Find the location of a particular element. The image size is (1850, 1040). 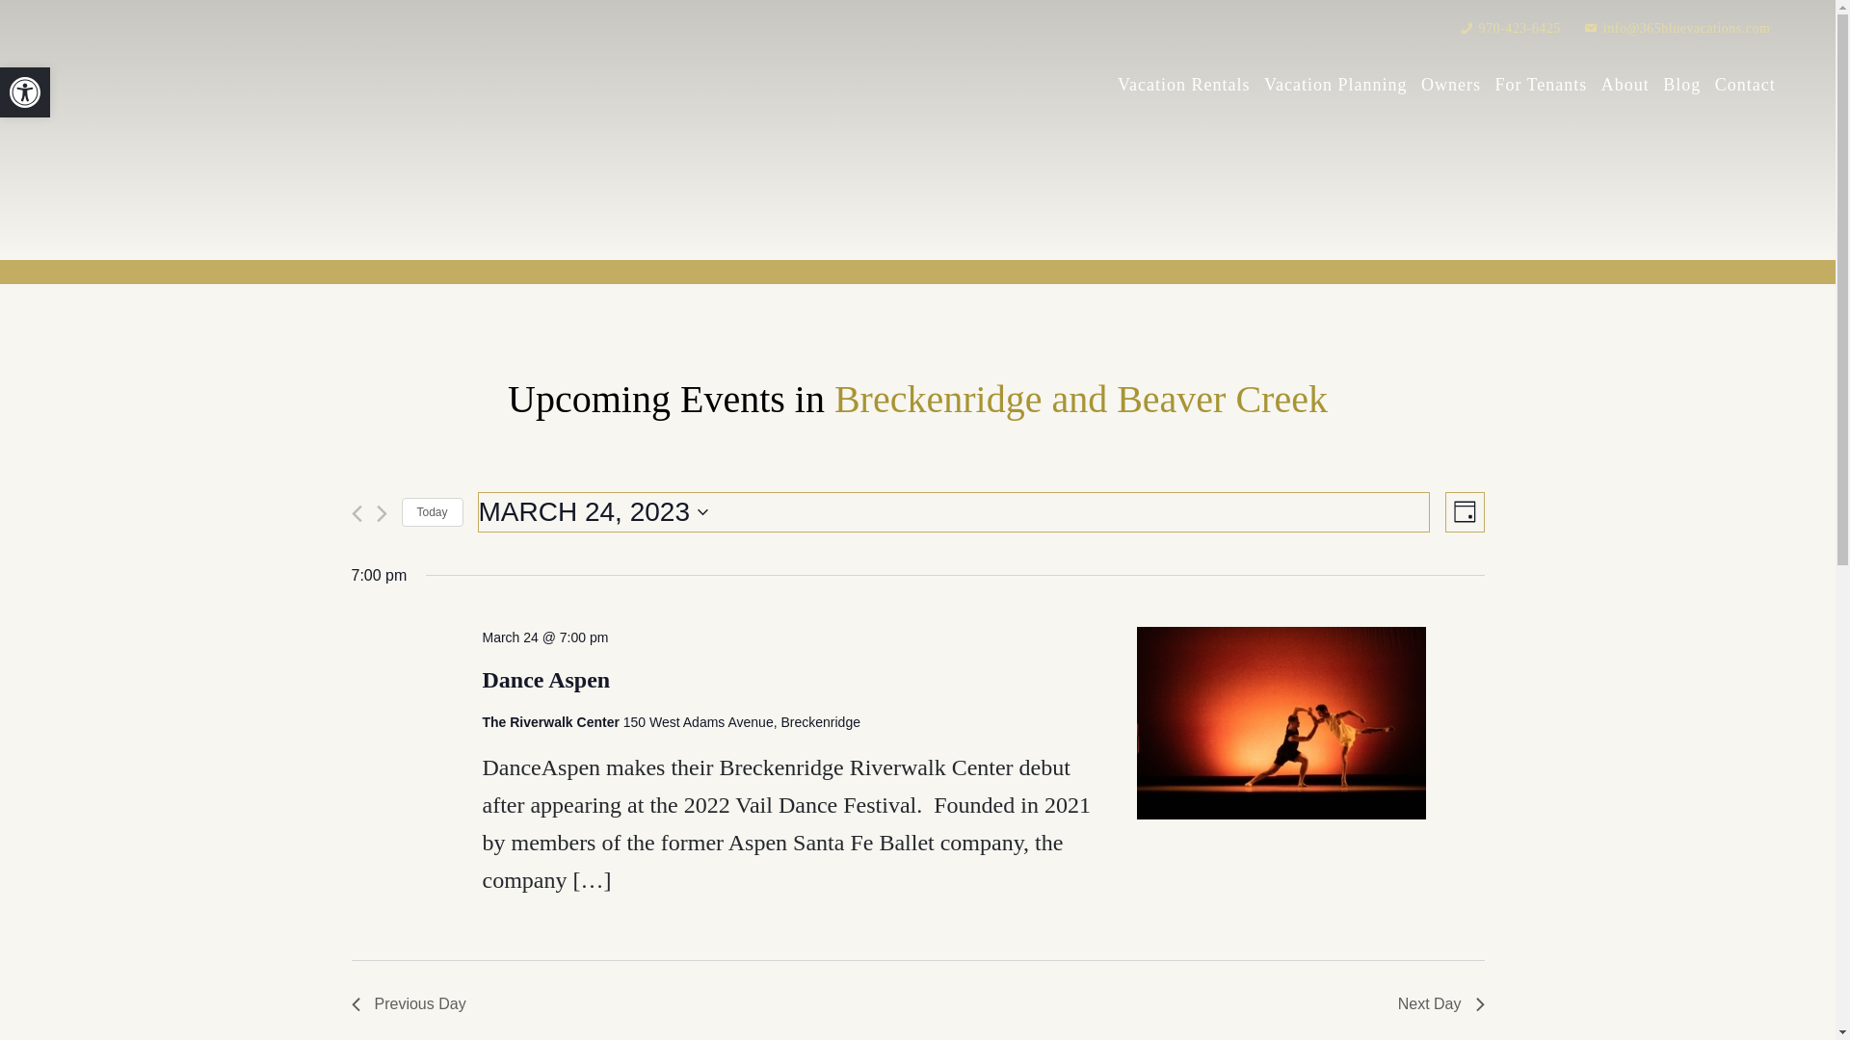

DAY is located at coordinates (1465, 512).